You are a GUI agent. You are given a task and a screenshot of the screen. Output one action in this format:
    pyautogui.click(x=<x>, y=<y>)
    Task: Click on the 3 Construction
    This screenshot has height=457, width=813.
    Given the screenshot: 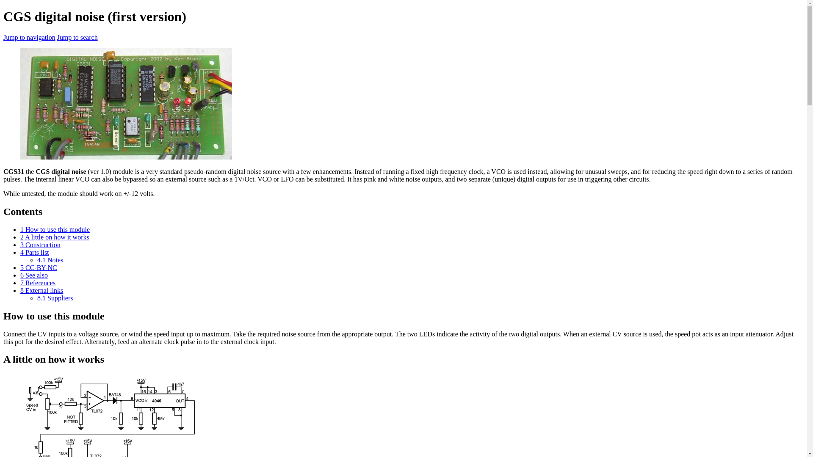 What is the action you would take?
    pyautogui.click(x=40, y=245)
    